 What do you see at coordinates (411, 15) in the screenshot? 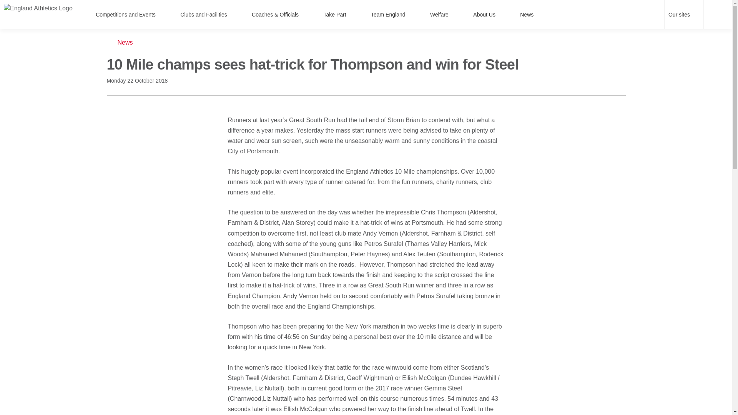
I see `chevron-right` at bounding box center [411, 15].